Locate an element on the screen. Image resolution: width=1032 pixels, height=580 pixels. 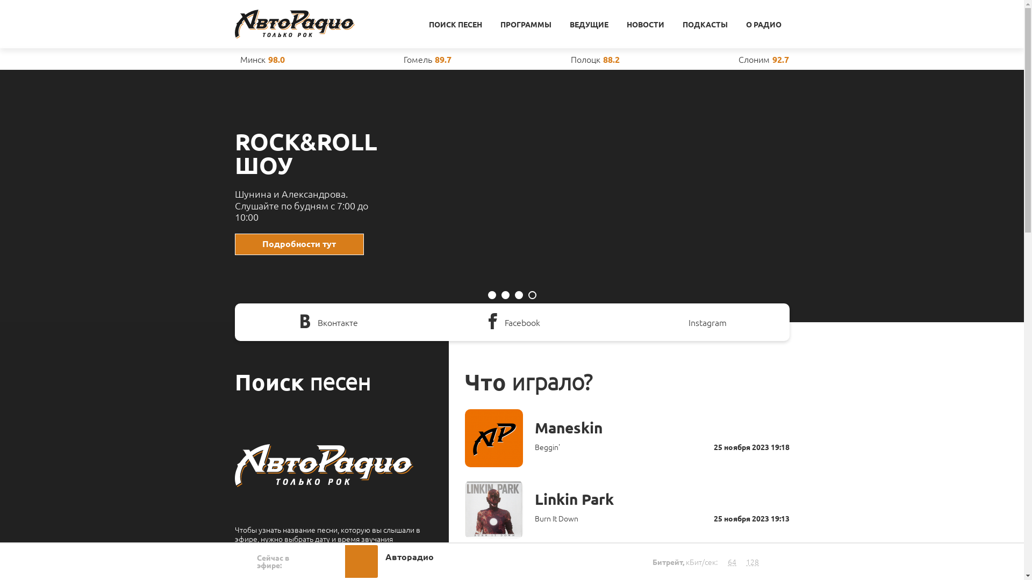
64 is located at coordinates (732, 562).